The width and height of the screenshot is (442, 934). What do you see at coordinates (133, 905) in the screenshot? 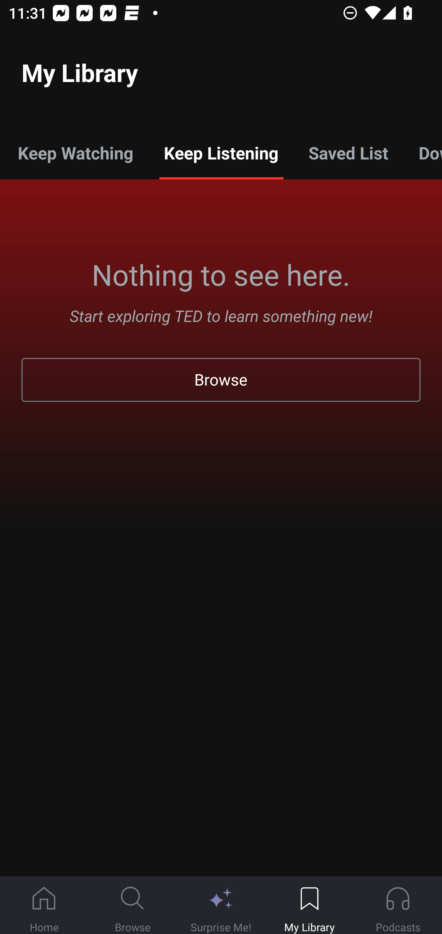
I see `Browse` at bounding box center [133, 905].